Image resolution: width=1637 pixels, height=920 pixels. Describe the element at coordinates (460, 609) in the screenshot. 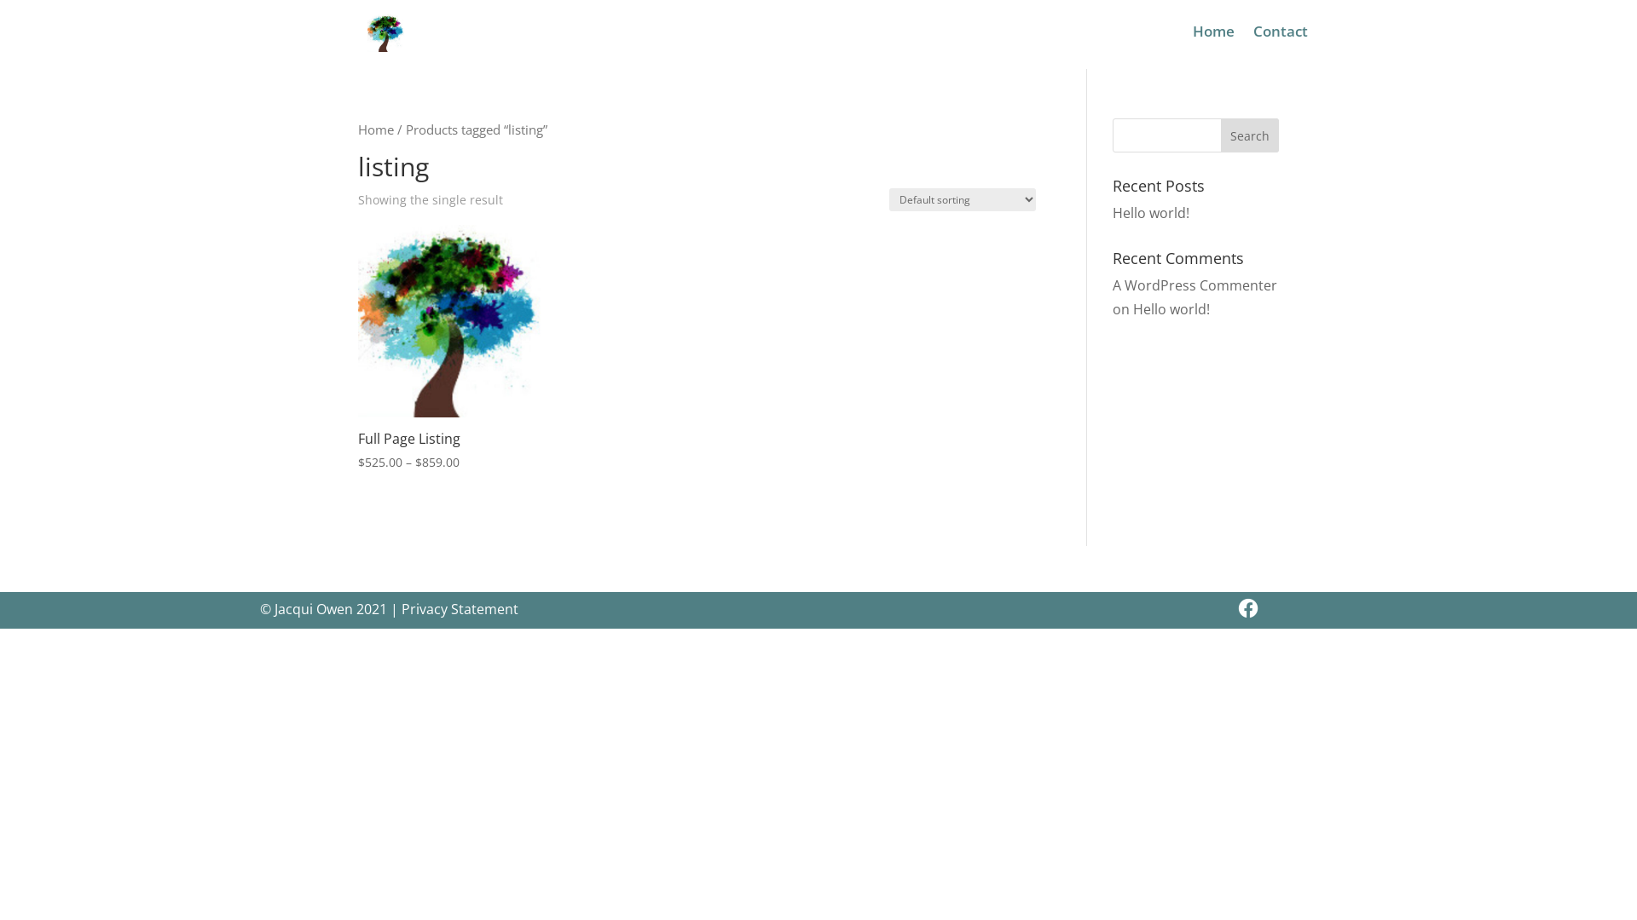

I see `Privacy Statement` at that location.